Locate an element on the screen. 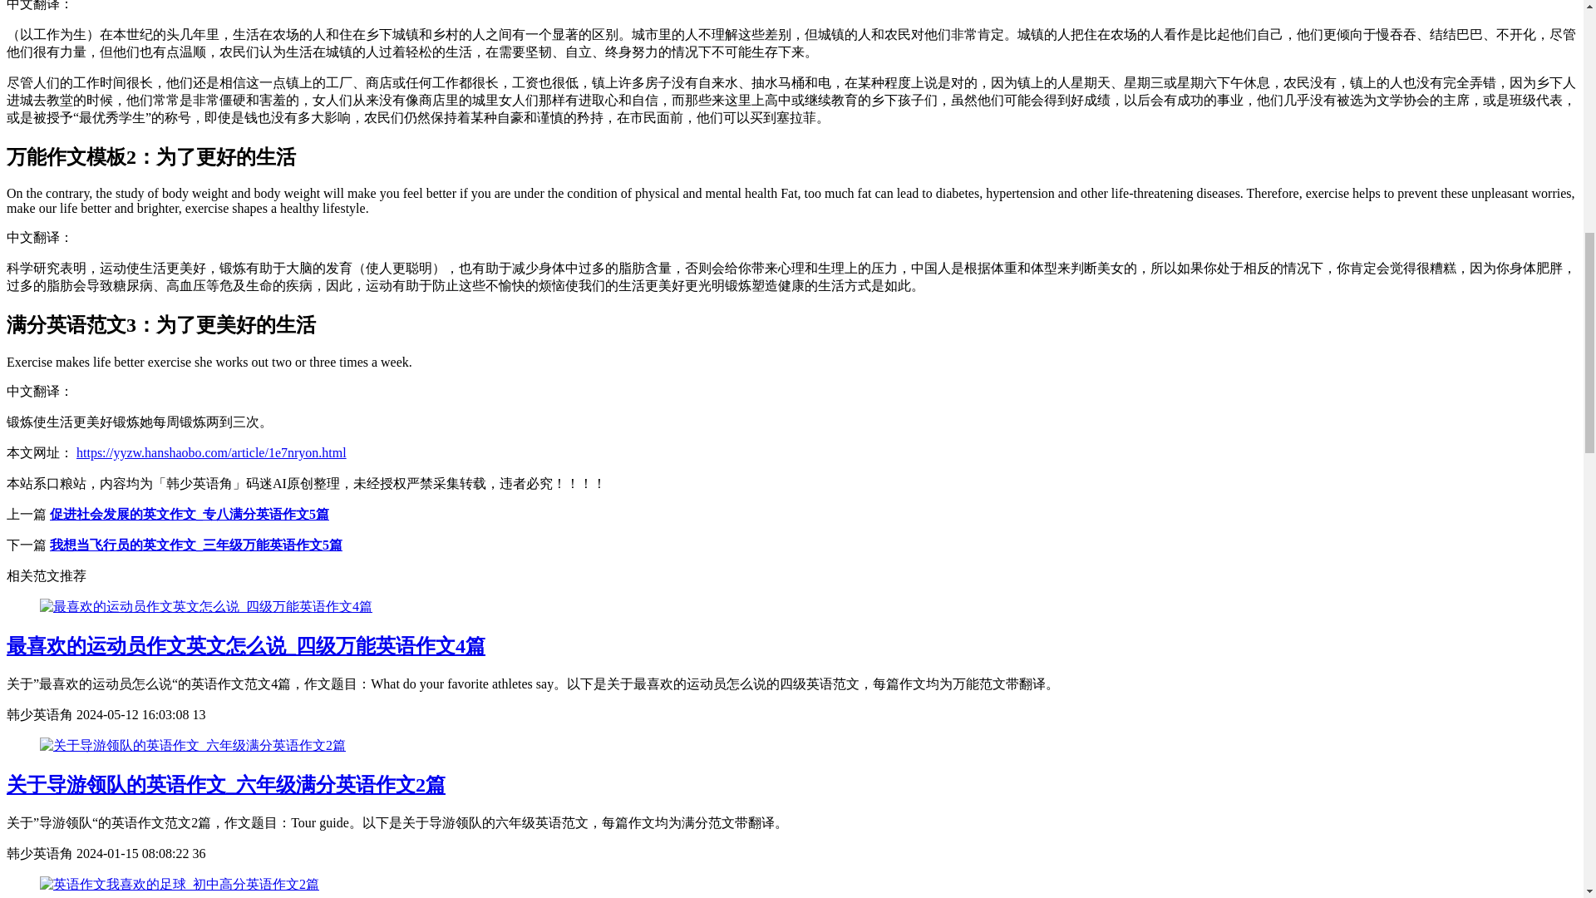  2024-01-15 08:08:22 is located at coordinates (135, 853).